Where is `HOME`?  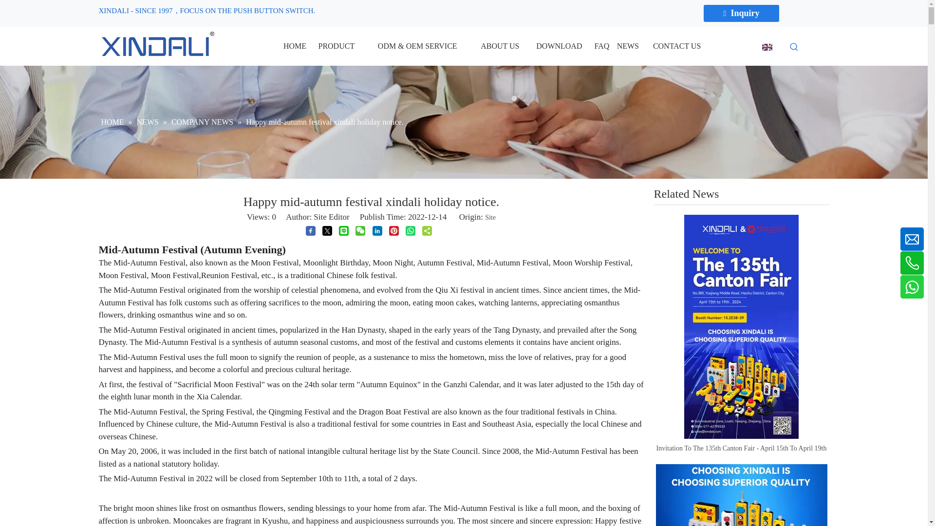 HOME is located at coordinates (294, 46).